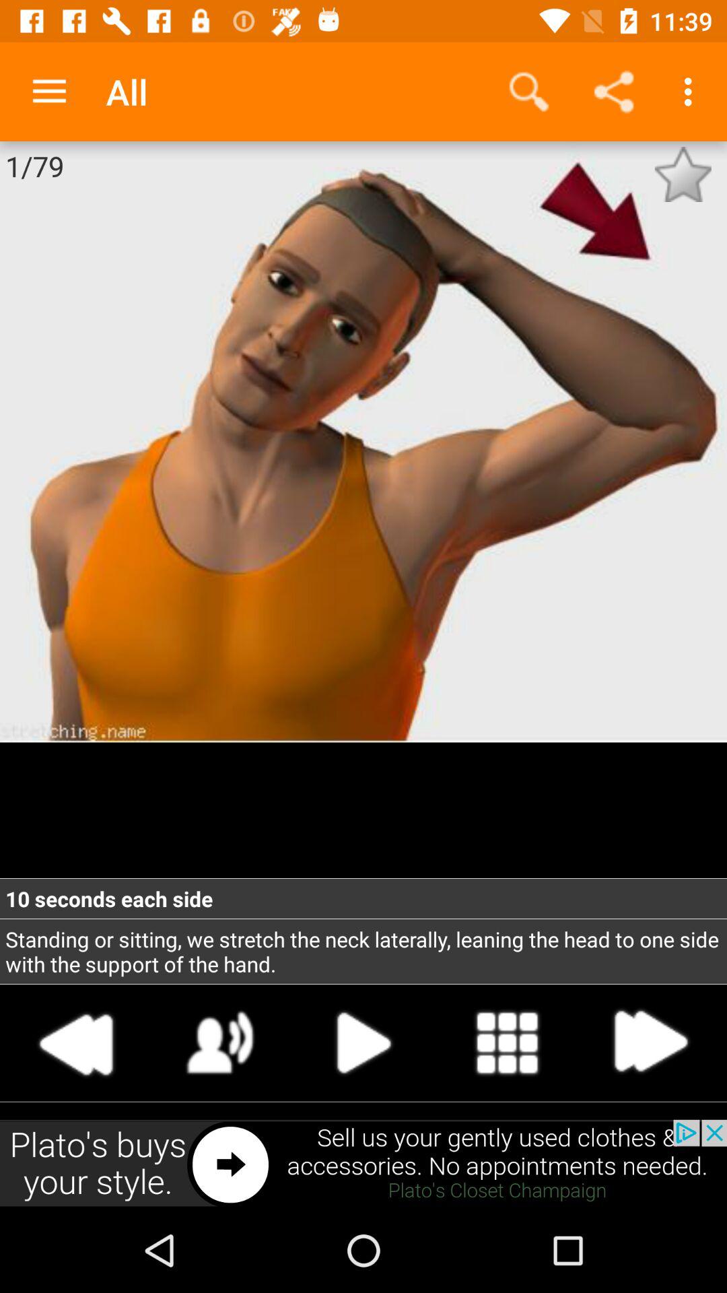 The height and width of the screenshot is (1293, 727). Describe the element at coordinates (692, 92) in the screenshot. I see `select the option with three dots on the top right corner` at that location.